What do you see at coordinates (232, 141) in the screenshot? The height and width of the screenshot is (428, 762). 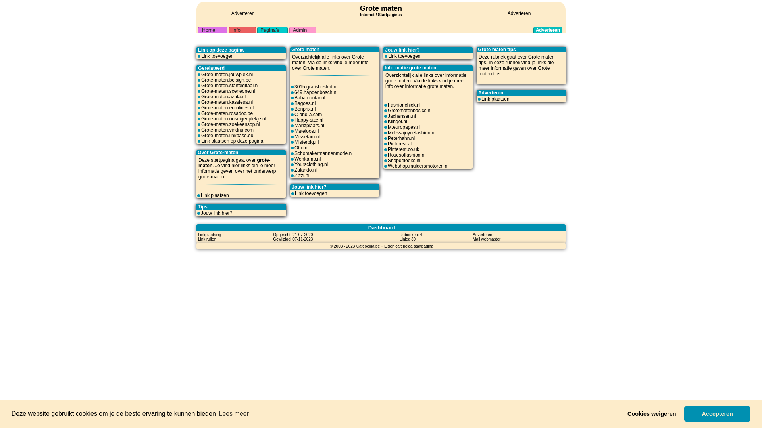 I see `Link plaatsen op deze pagina` at bounding box center [232, 141].